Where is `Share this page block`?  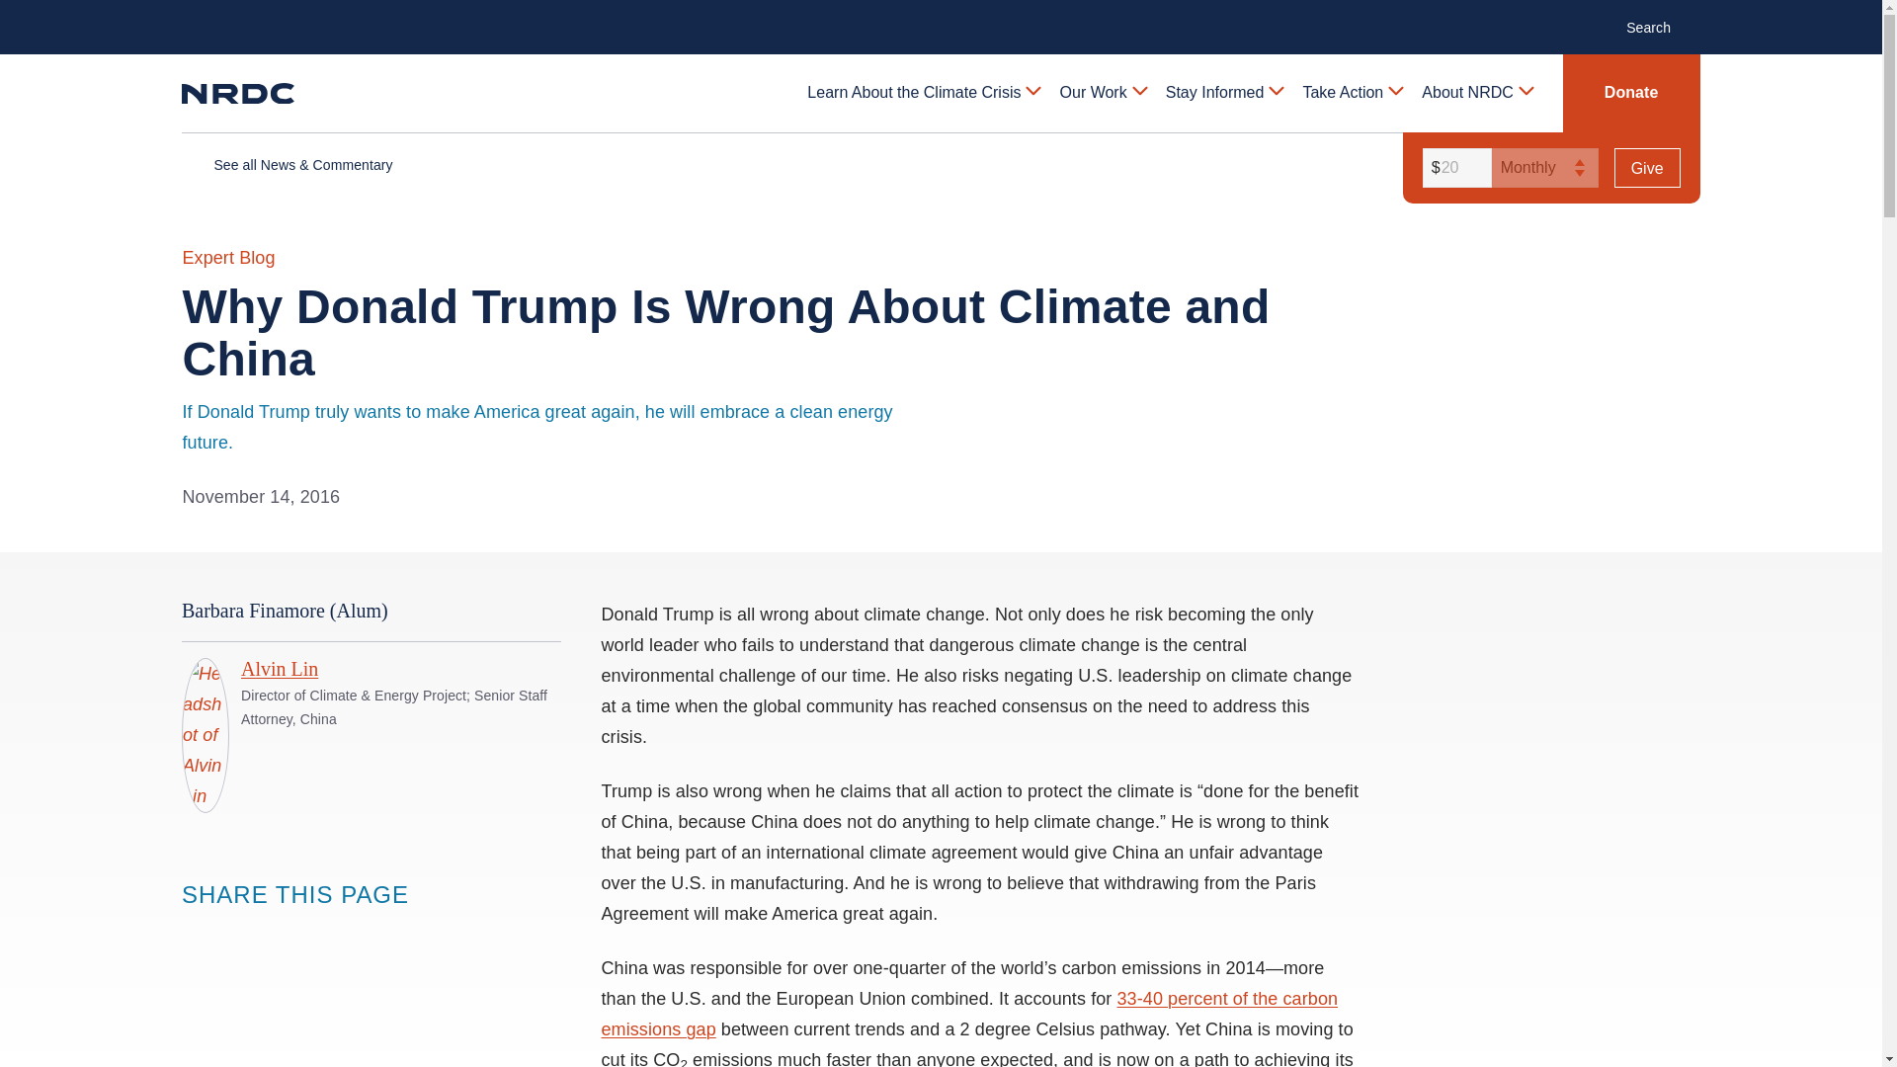 Share this page block is located at coordinates (275, 932).